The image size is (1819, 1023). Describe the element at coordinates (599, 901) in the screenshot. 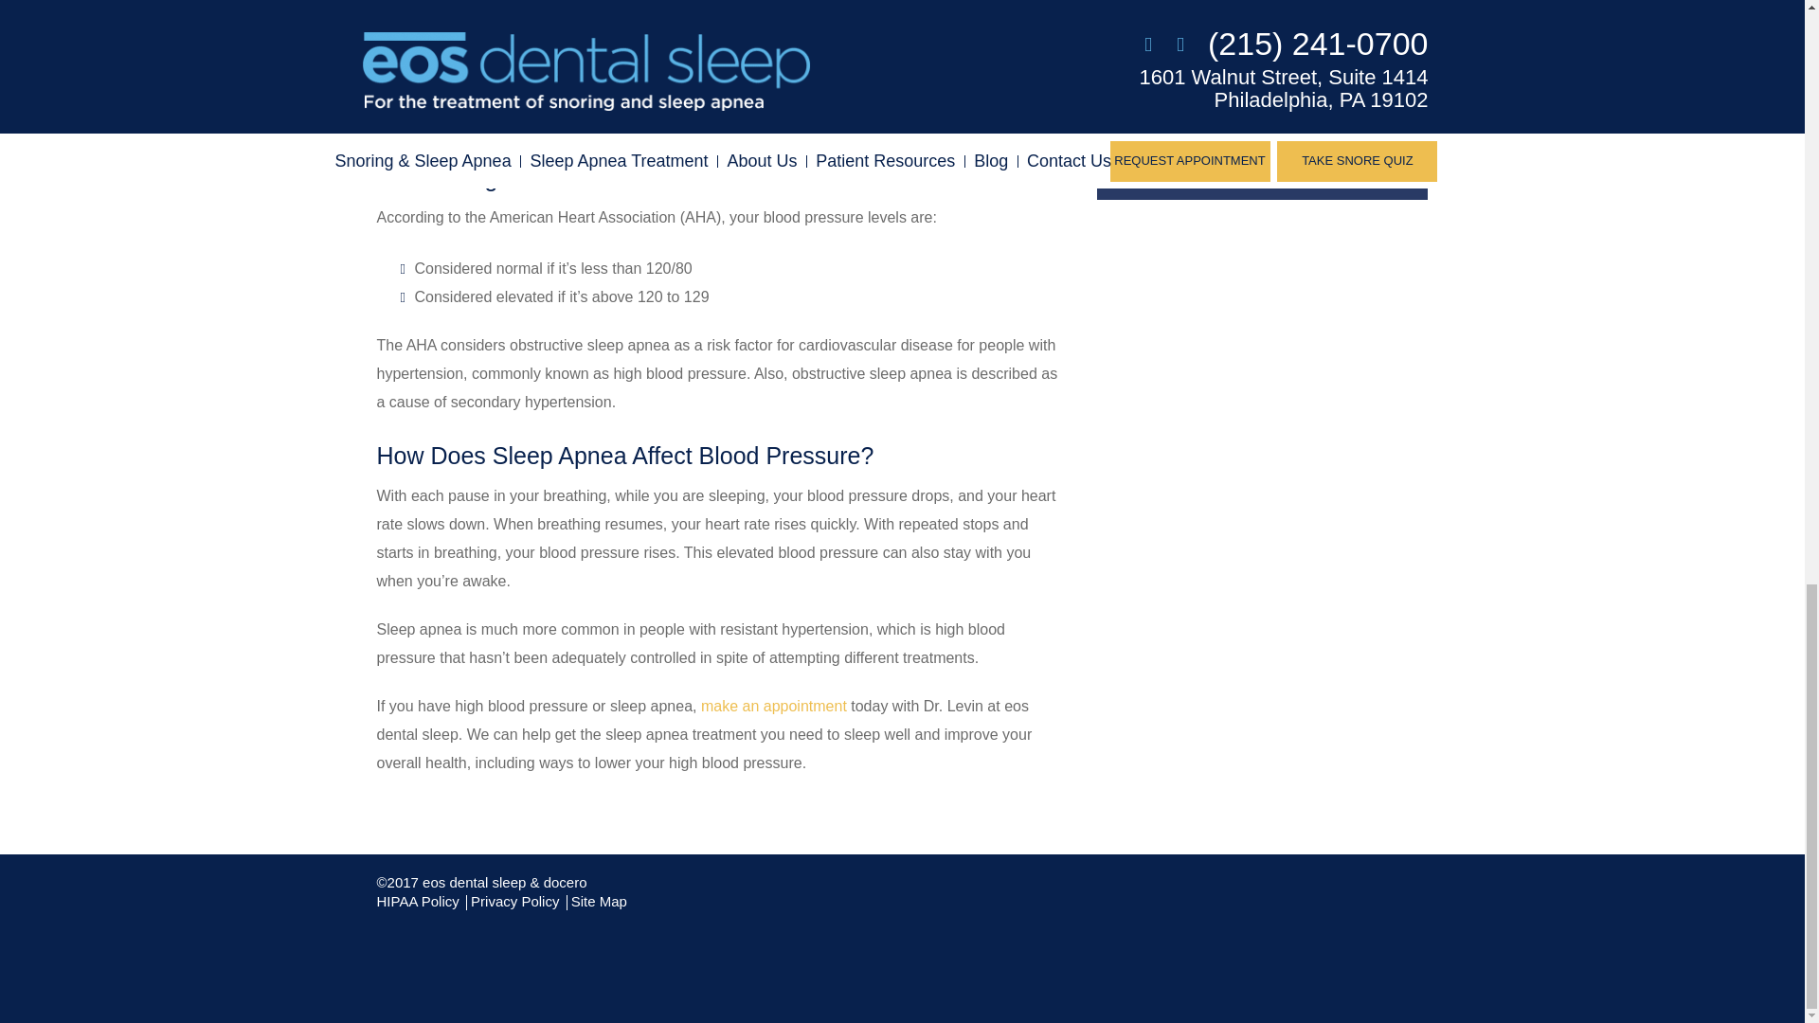

I see `Site Map` at that location.